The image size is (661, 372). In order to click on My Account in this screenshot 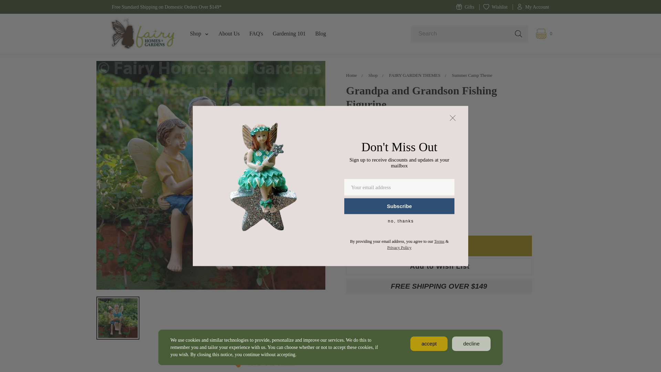, I will do `click(533, 7)`.